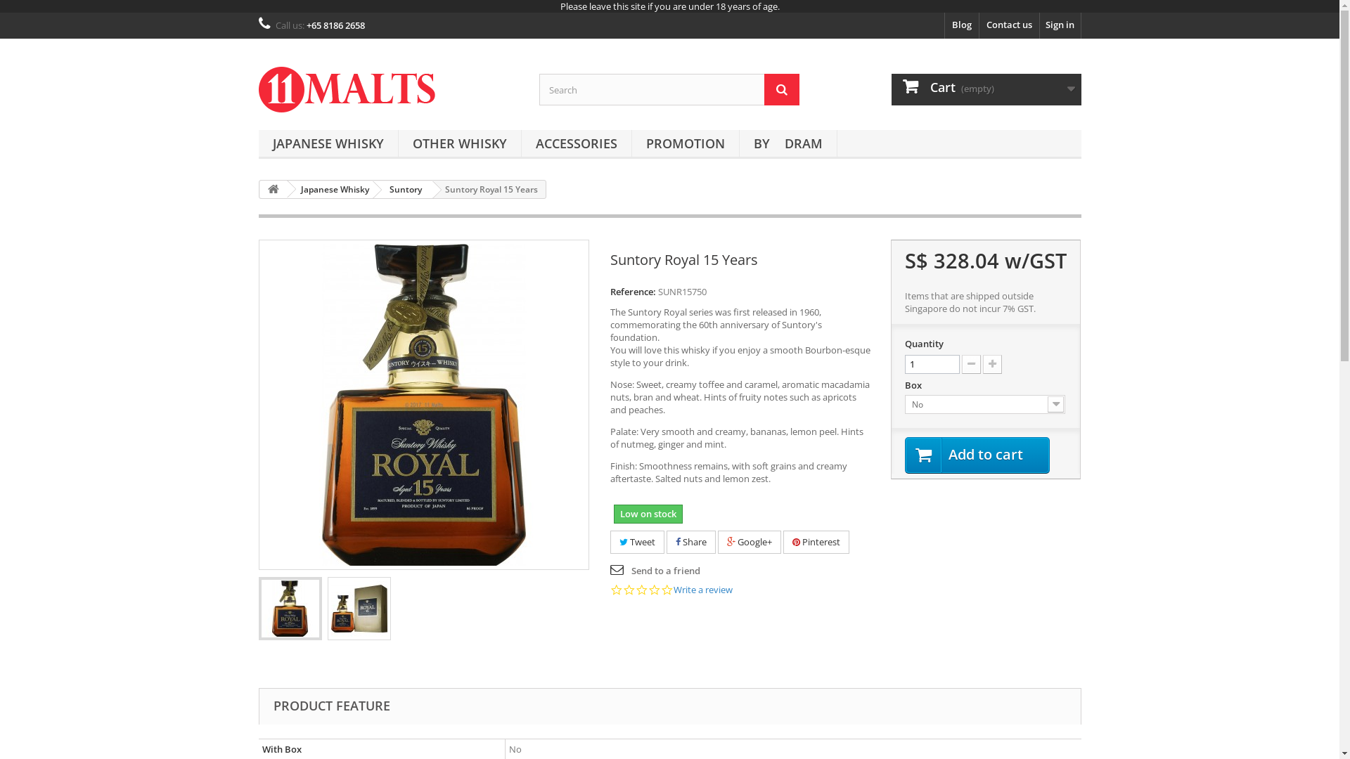  What do you see at coordinates (962, 25) in the screenshot?
I see `Blog` at bounding box center [962, 25].